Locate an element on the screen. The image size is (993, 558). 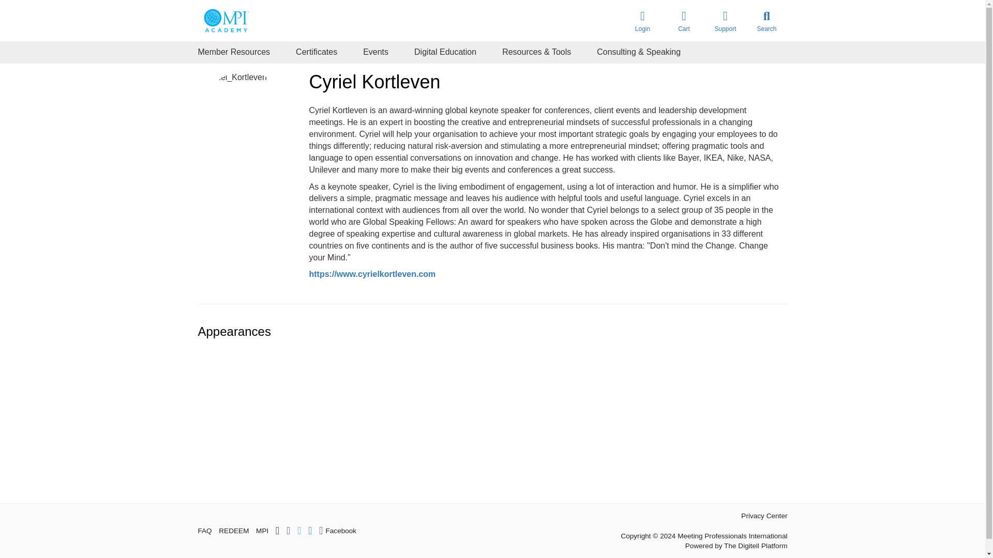
Support is located at coordinates (725, 21).